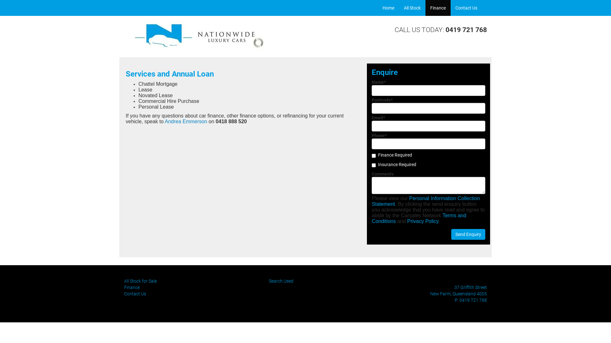 Image resolution: width=611 pixels, height=343 pixels. I want to click on Contact Us, so click(467, 8).